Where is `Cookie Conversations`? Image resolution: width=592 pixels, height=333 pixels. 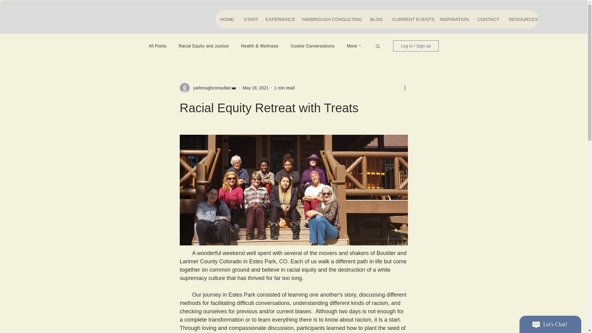 Cookie Conversations is located at coordinates (312, 46).